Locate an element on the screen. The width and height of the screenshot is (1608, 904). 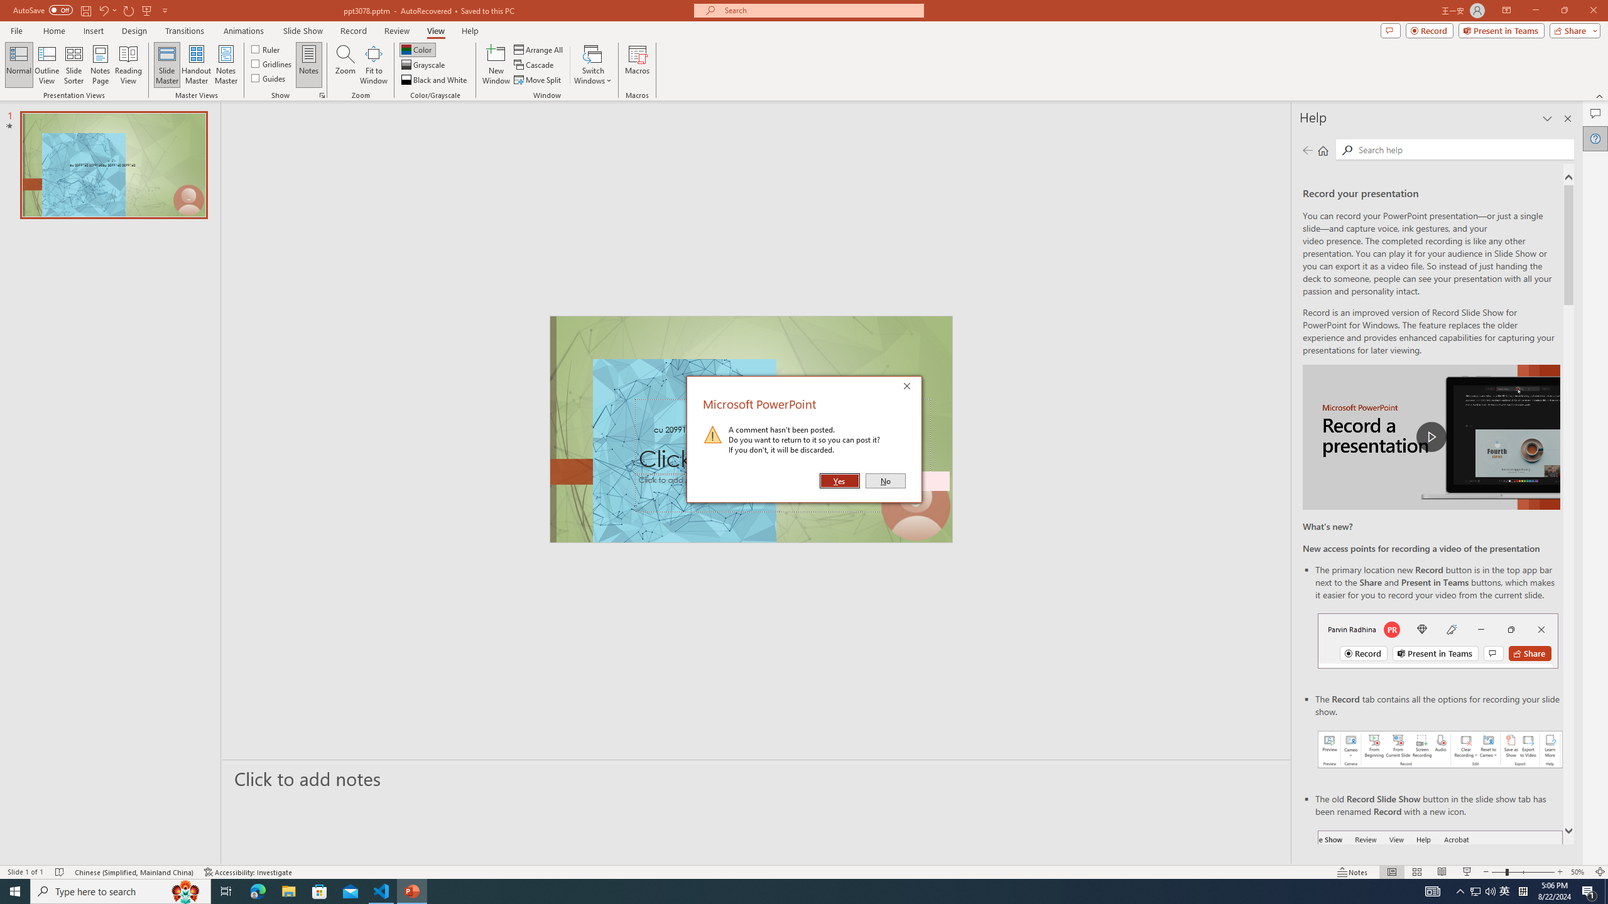
Running applications is located at coordinates (781, 891).